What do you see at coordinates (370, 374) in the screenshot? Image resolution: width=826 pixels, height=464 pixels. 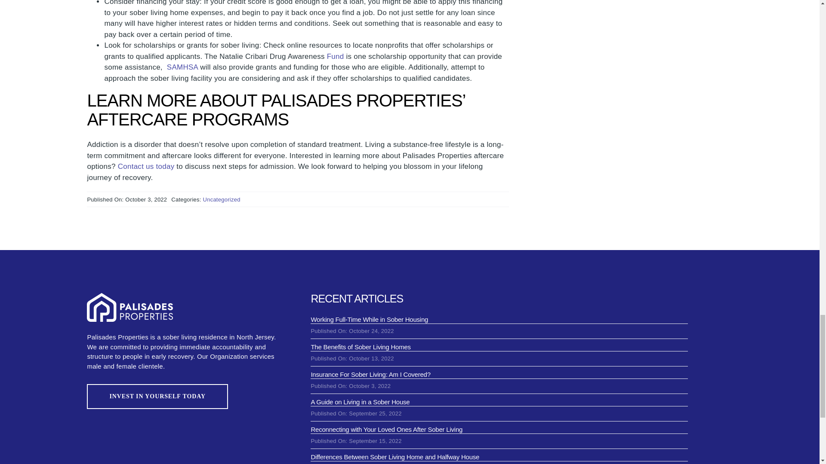 I see `Insurance For Sober Living: Am I Covered?` at bounding box center [370, 374].